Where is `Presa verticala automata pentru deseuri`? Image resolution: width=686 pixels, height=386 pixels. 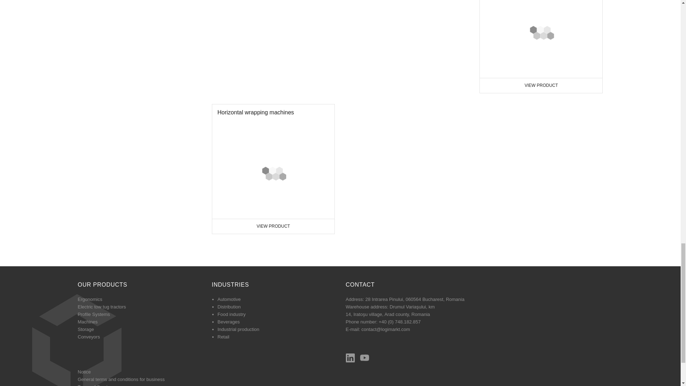 Presa verticala automata pentru deseuri is located at coordinates (541, 94).